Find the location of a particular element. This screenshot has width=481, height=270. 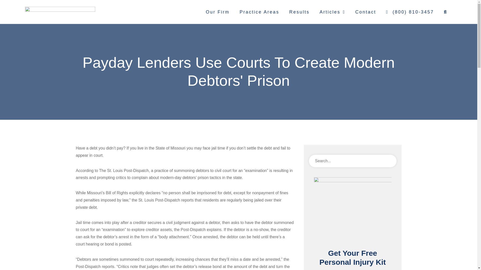

Results is located at coordinates (299, 12).